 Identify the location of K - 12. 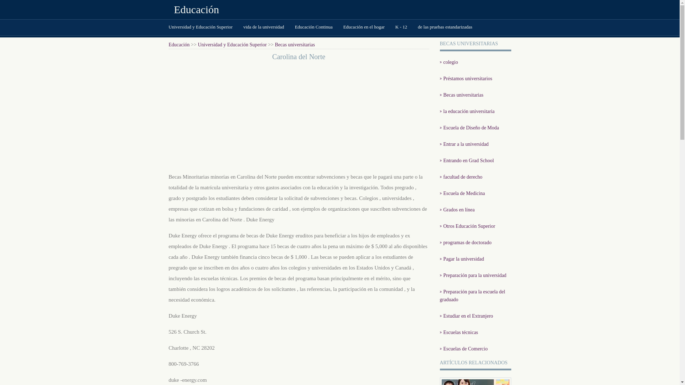
(401, 27).